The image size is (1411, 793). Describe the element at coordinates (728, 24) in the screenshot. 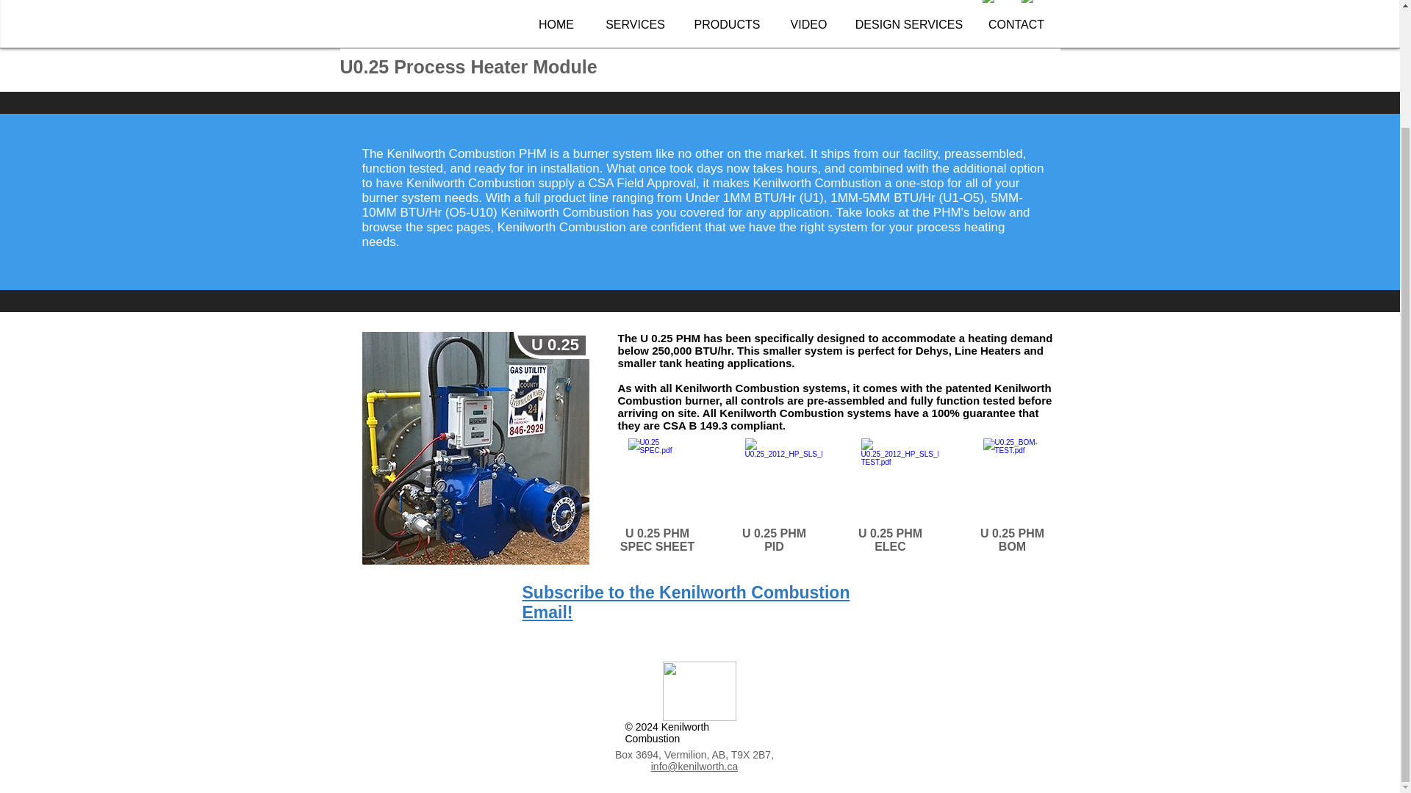

I see `PRODUCTS` at that location.